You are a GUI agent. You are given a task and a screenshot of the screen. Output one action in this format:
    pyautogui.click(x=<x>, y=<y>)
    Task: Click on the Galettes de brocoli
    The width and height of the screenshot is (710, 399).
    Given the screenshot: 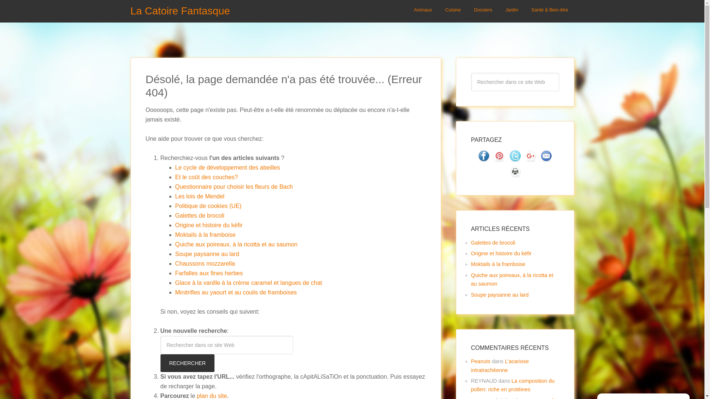 What is the action you would take?
    pyautogui.click(x=493, y=243)
    